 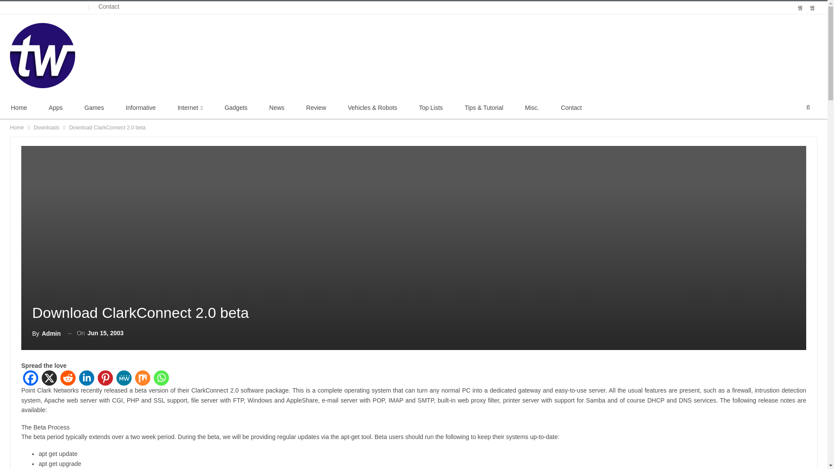 I want to click on Downloads, so click(x=46, y=127).